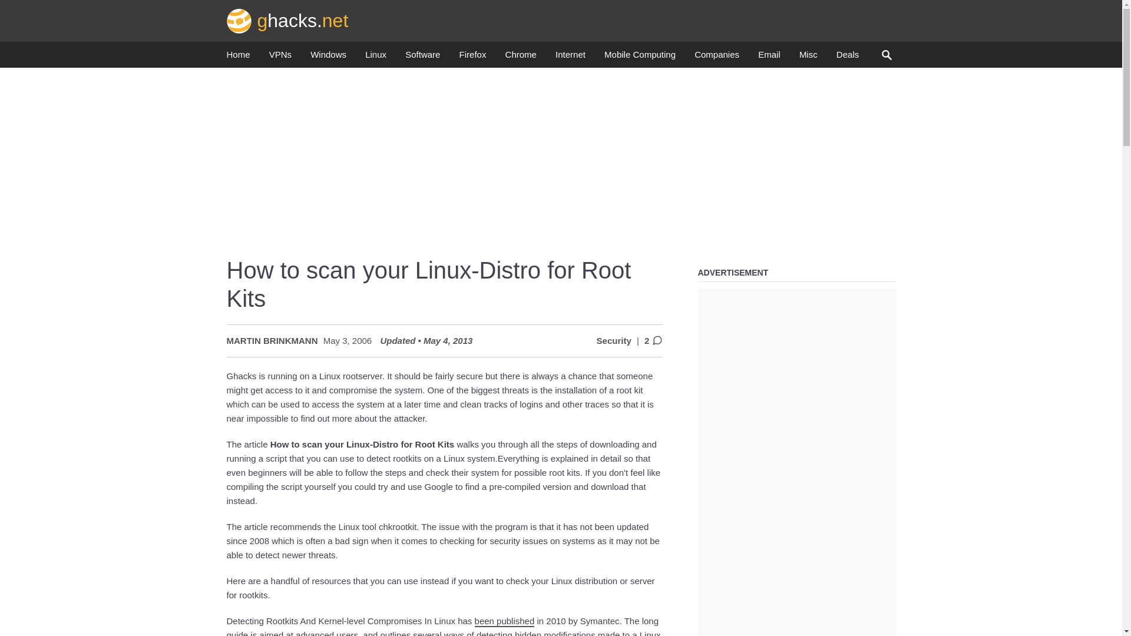  What do you see at coordinates (287, 20) in the screenshot?
I see `ghacks.net` at bounding box center [287, 20].